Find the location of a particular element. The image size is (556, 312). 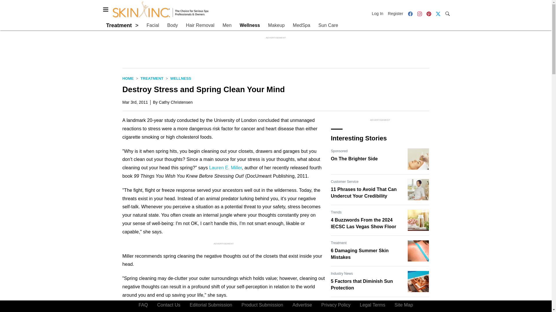

Makeup is located at coordinates (276, 25).